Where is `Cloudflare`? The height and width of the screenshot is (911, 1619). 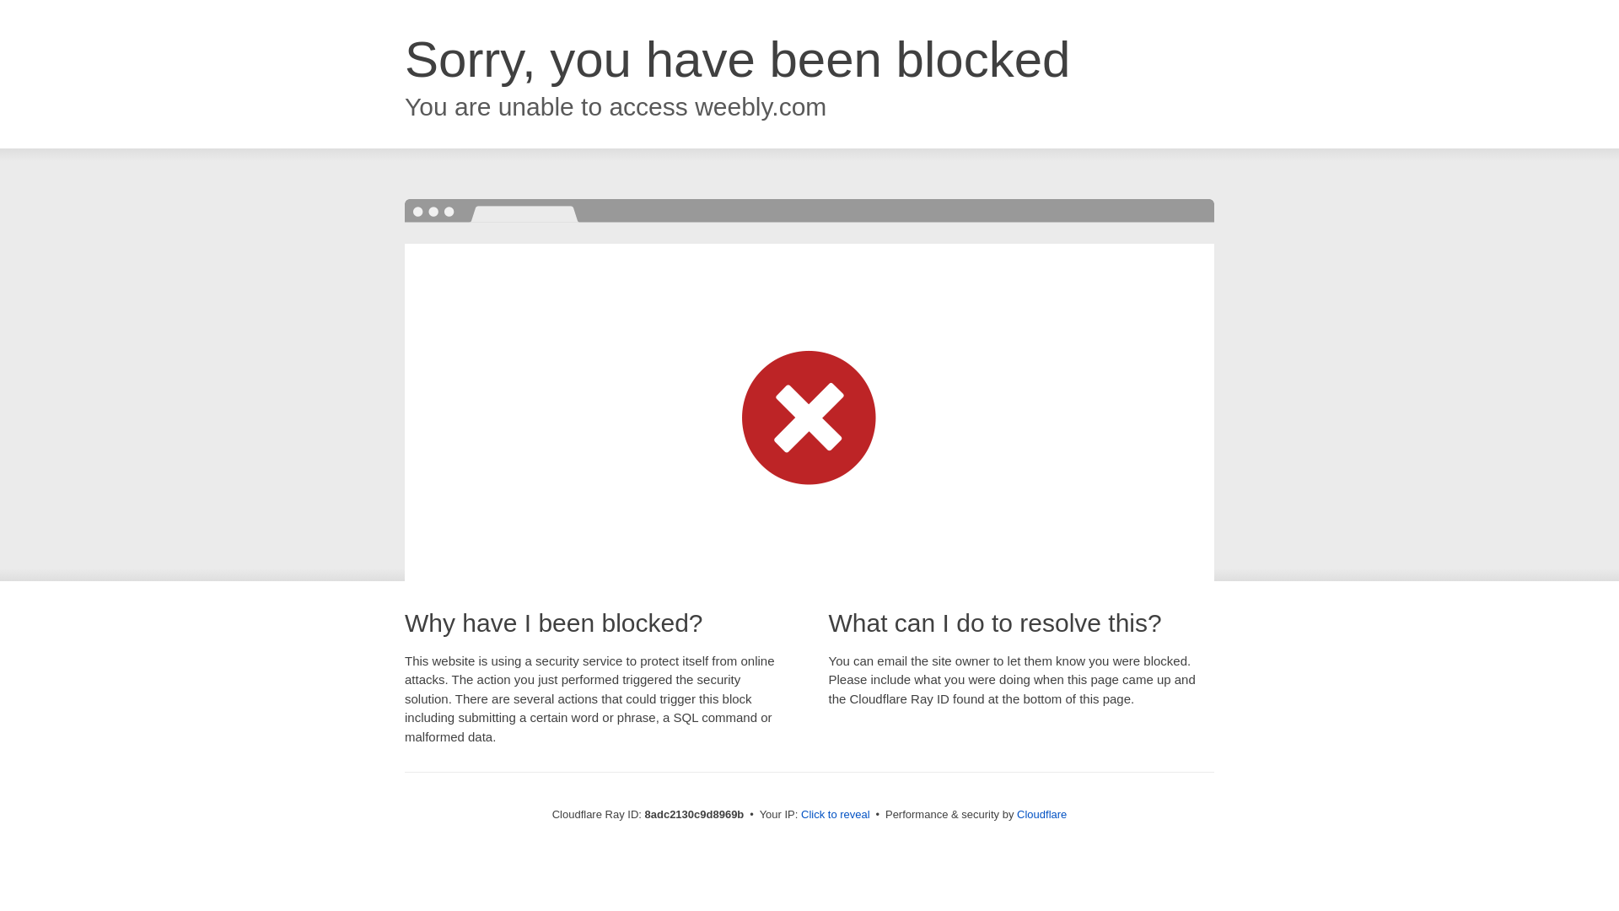
Cloudflare is located at coordinates (1041, 814).